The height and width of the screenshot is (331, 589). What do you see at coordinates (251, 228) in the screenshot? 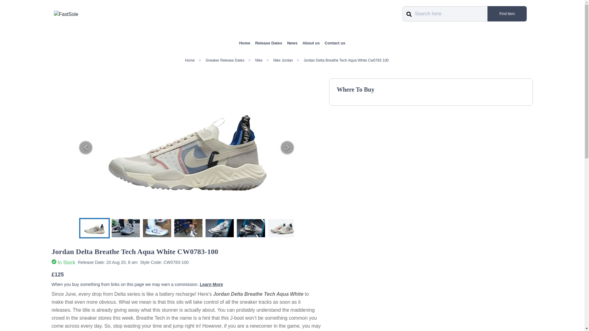
I see `Jordan Delta Breathe Tech Aqua White CW0783-100 03` at bounding box center [251, 228].